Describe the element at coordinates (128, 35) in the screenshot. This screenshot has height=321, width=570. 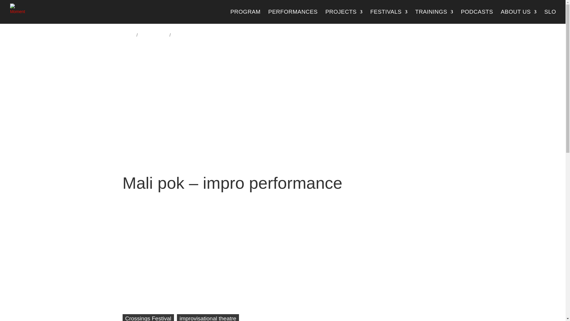
I see `Home` at that location.